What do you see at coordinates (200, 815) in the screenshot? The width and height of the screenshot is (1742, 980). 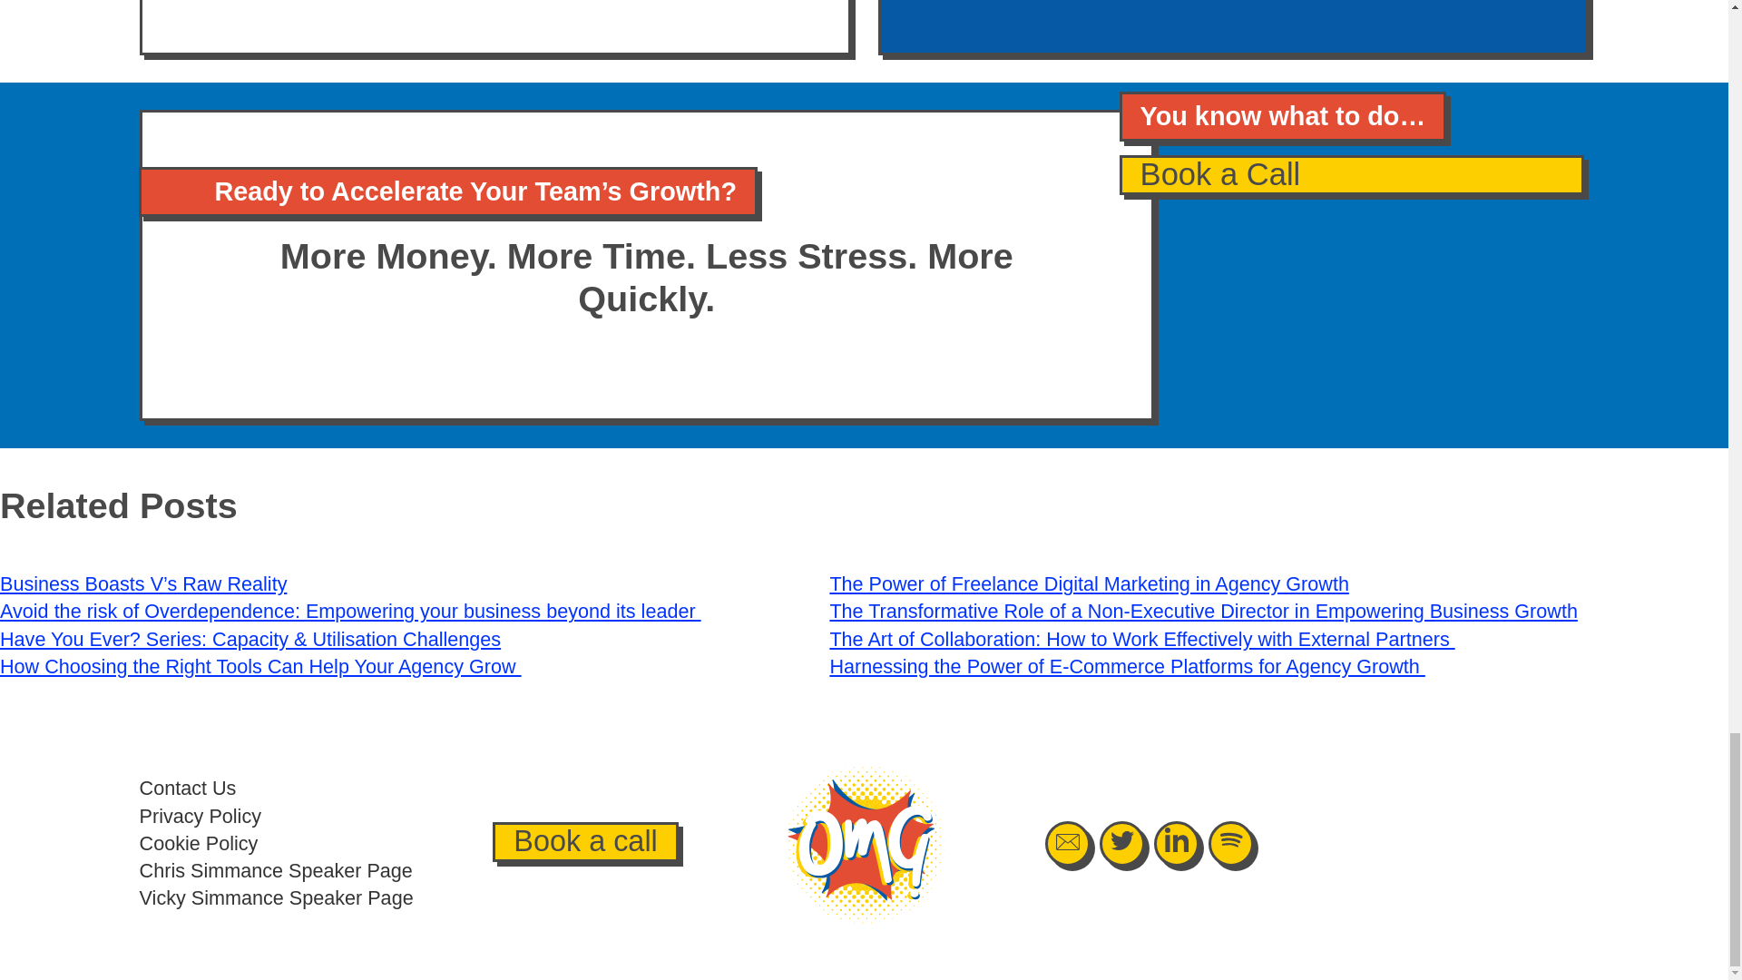 I see `Privacy Policy` at bounding box center [200, 815].